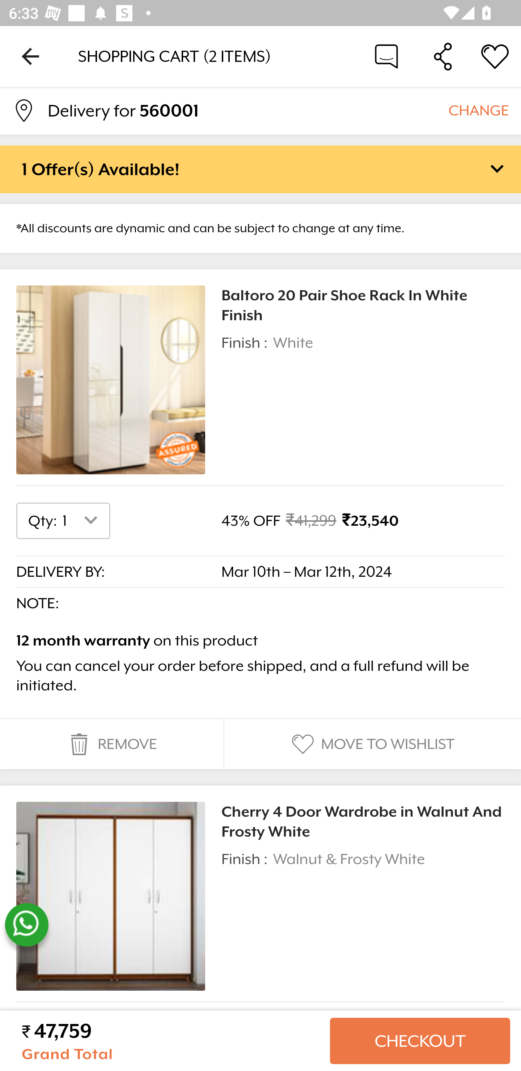 This screenshot has width=521, height=1071. What do you see at coordinates (26, 925) in the screenshot?
I see `whatsapp` at bounding box center [26, 925].